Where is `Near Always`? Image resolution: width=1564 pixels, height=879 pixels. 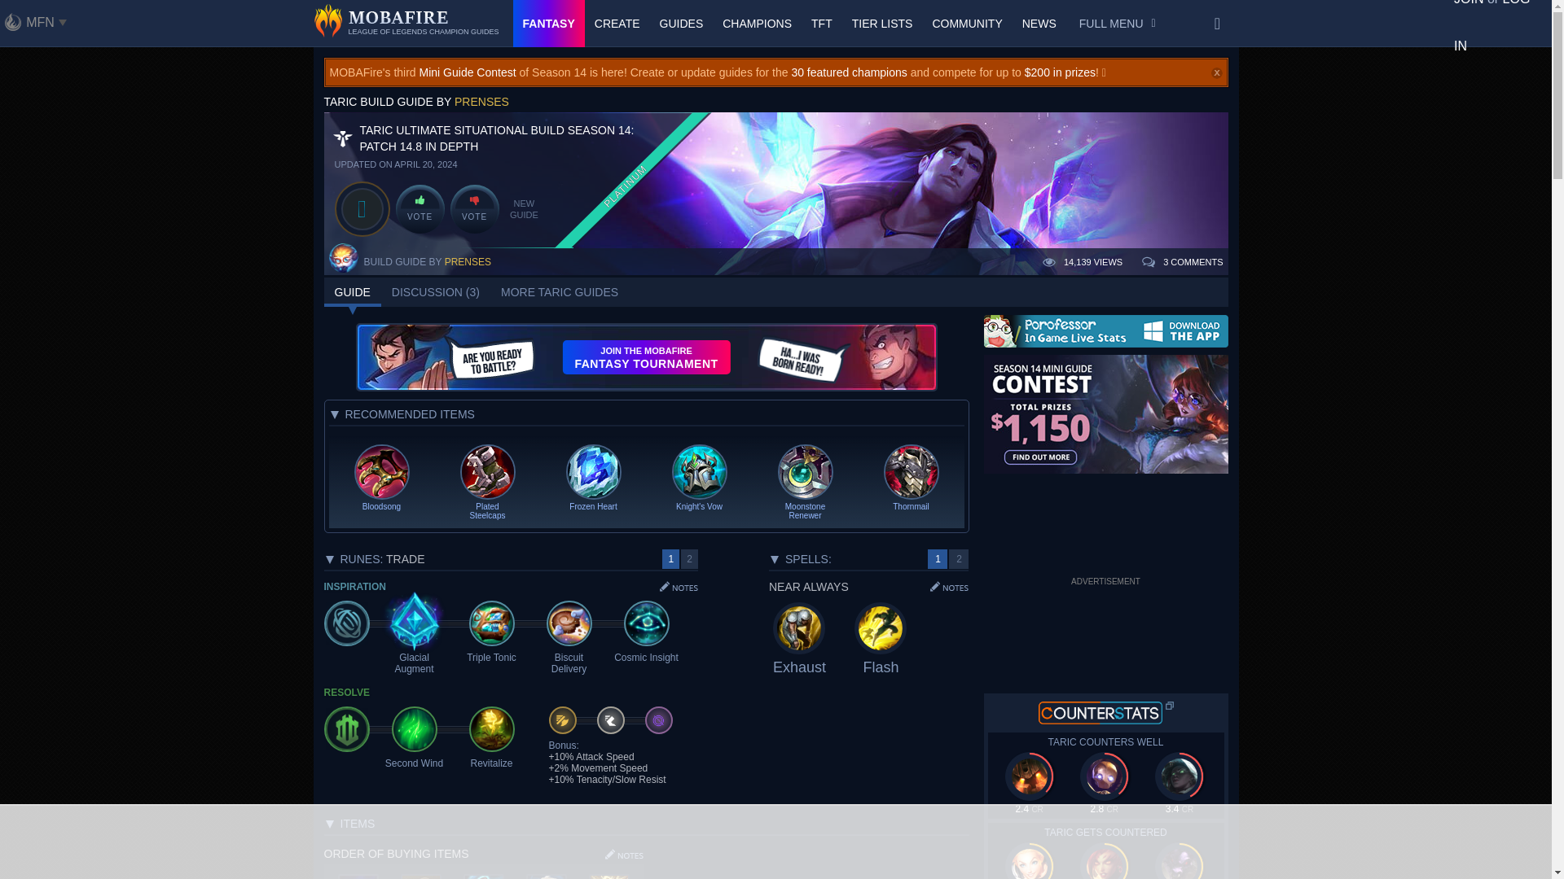
Near Always is located at coordinates (937, 558).